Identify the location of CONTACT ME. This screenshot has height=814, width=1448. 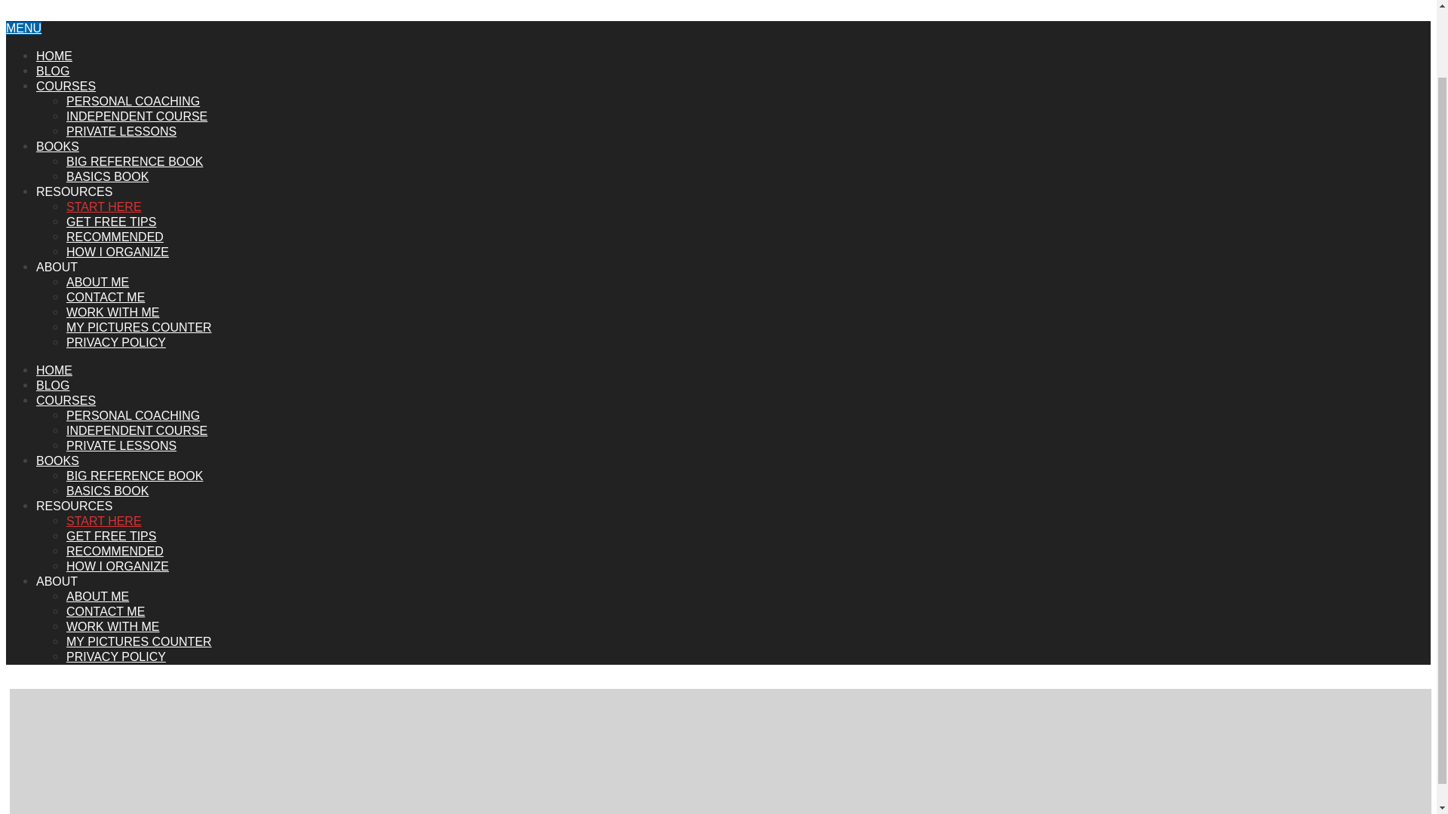
(106, 611).